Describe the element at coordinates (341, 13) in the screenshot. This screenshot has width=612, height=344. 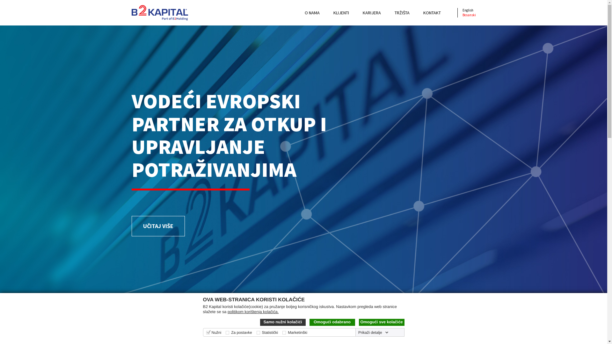
I see `KLIJENTI` at that location.